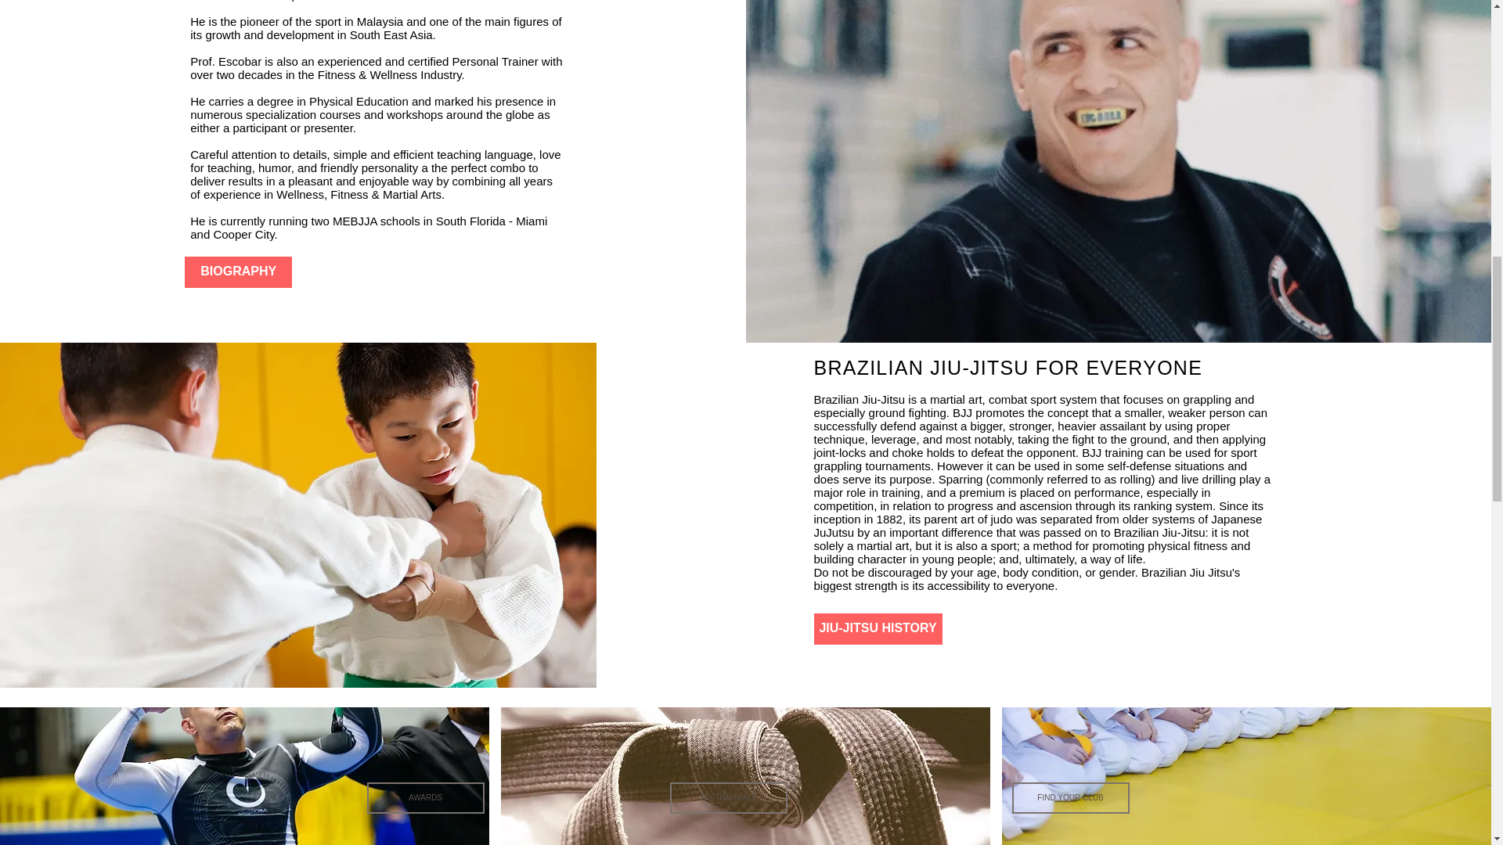  What do you see at coordinates (238, 272) in the screenshot?
I see `BIOGRAPHY` at bounding box center [238, 272].